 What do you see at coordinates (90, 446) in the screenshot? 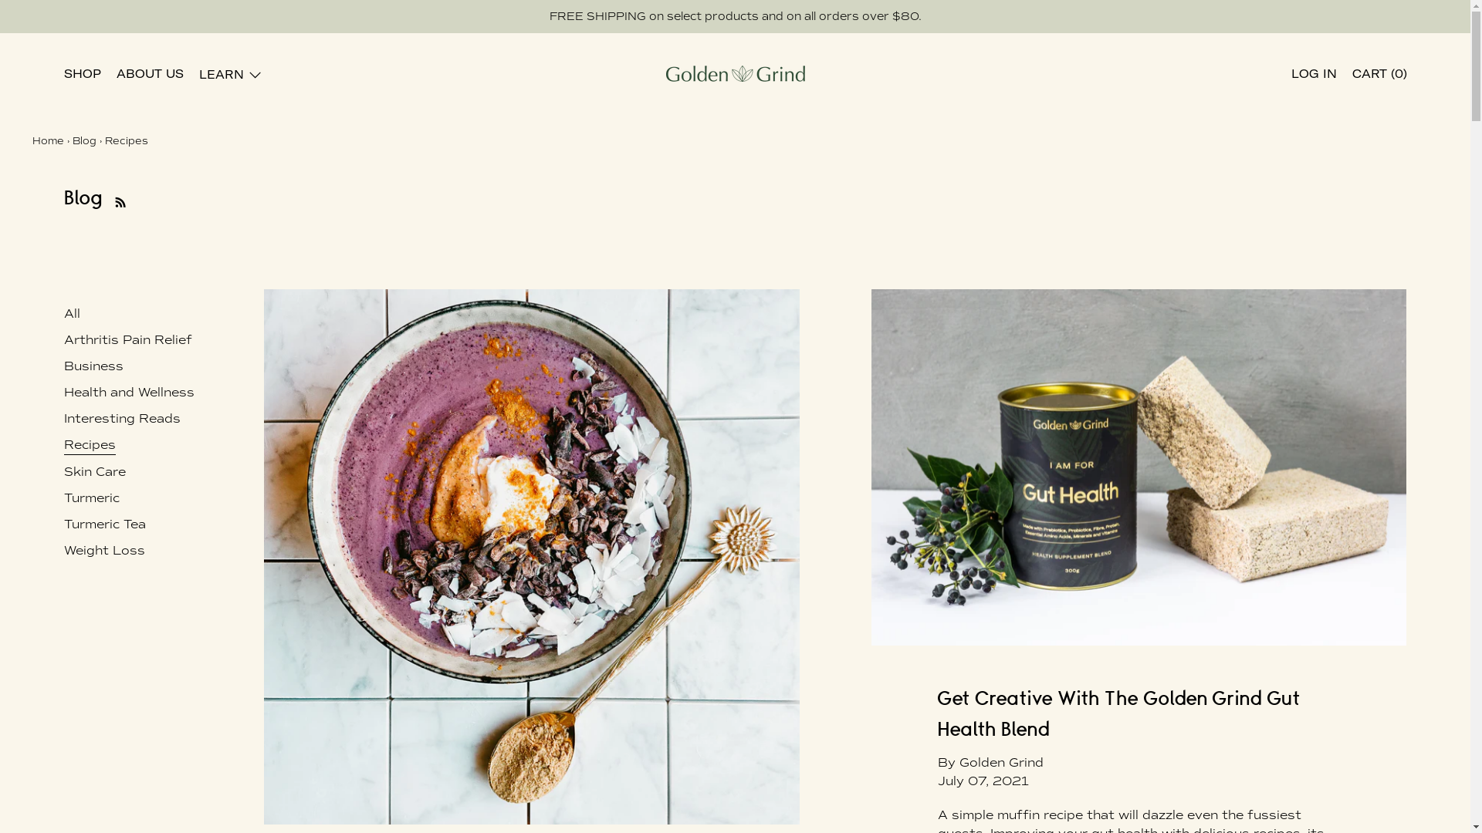
I see `Recipes` at bounding box center [90, 446].